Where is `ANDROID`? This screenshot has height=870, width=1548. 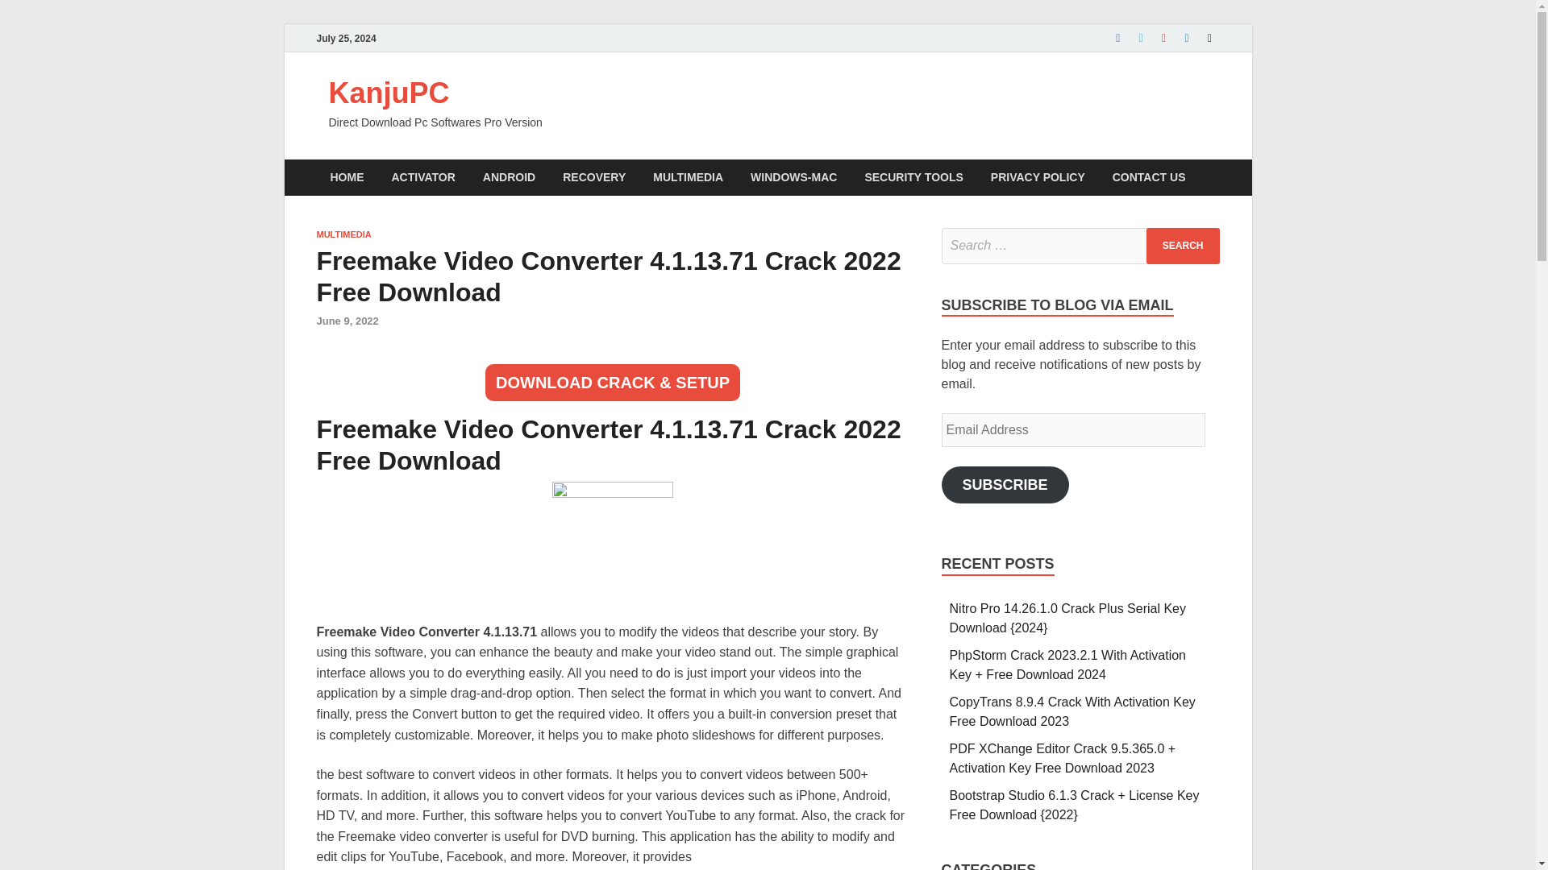 ANDROID is located at coordinates (509, 177).